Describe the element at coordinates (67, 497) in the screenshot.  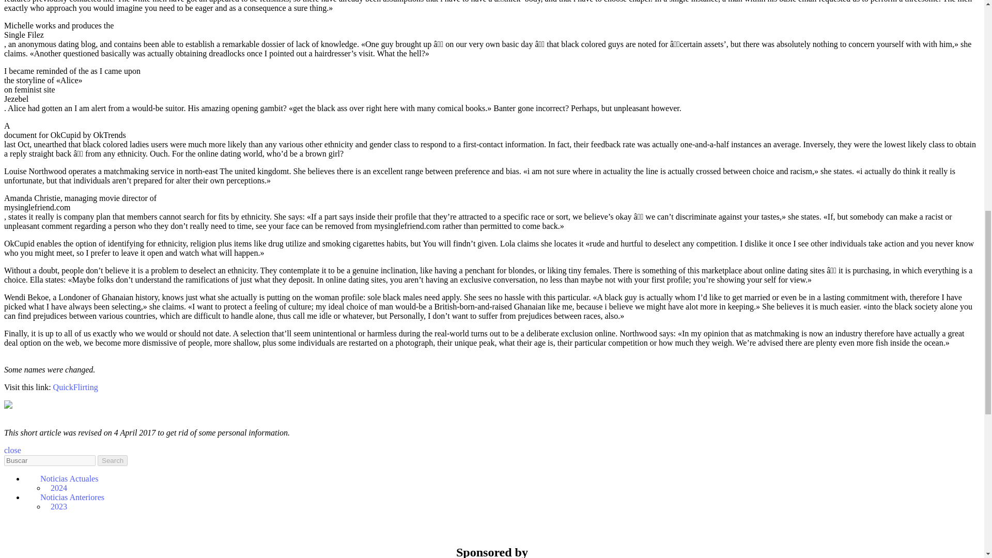
I see `Noticias Anteriores` at that location.